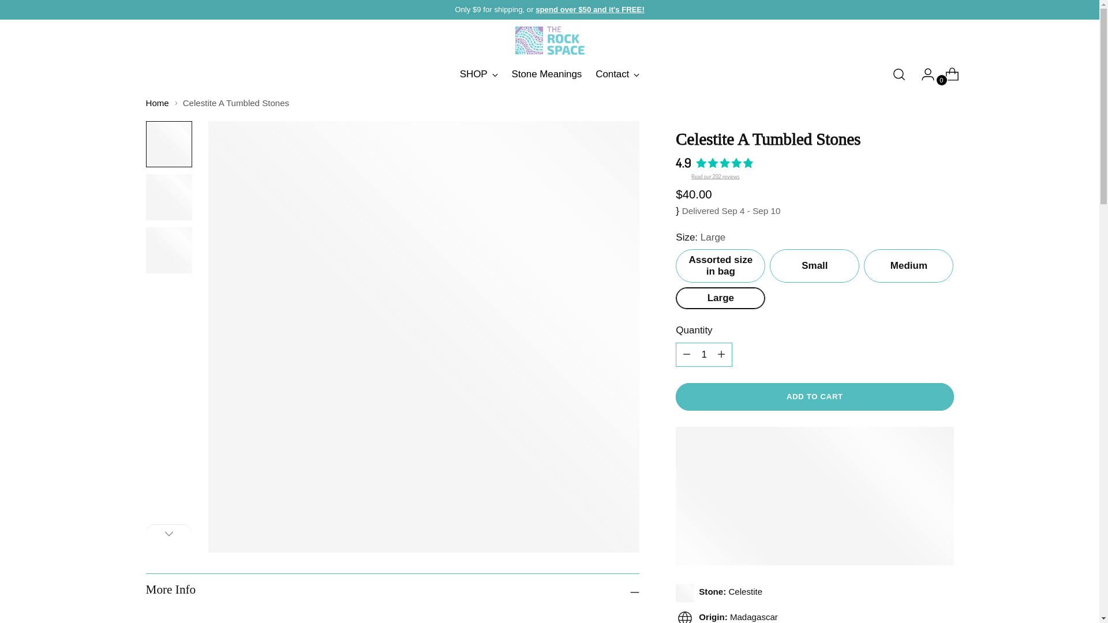 The image size is (1108, 623). What do you see at coordinates (590, 9) in the screenshot?
I see `Shipping Policy` at bounding box center [590, 9].